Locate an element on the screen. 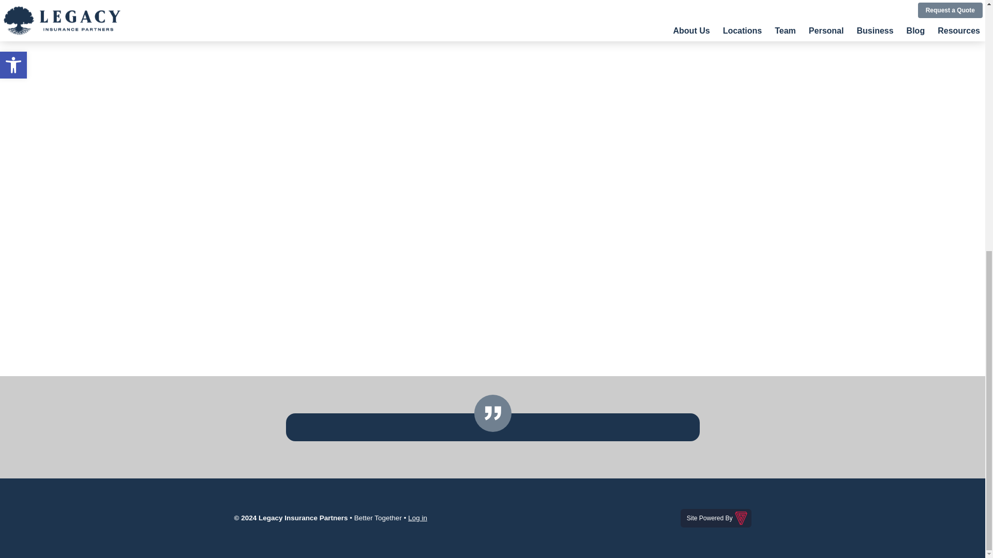 The image size is (993, 558). Reverie Media is located at coordinates (716, 518).